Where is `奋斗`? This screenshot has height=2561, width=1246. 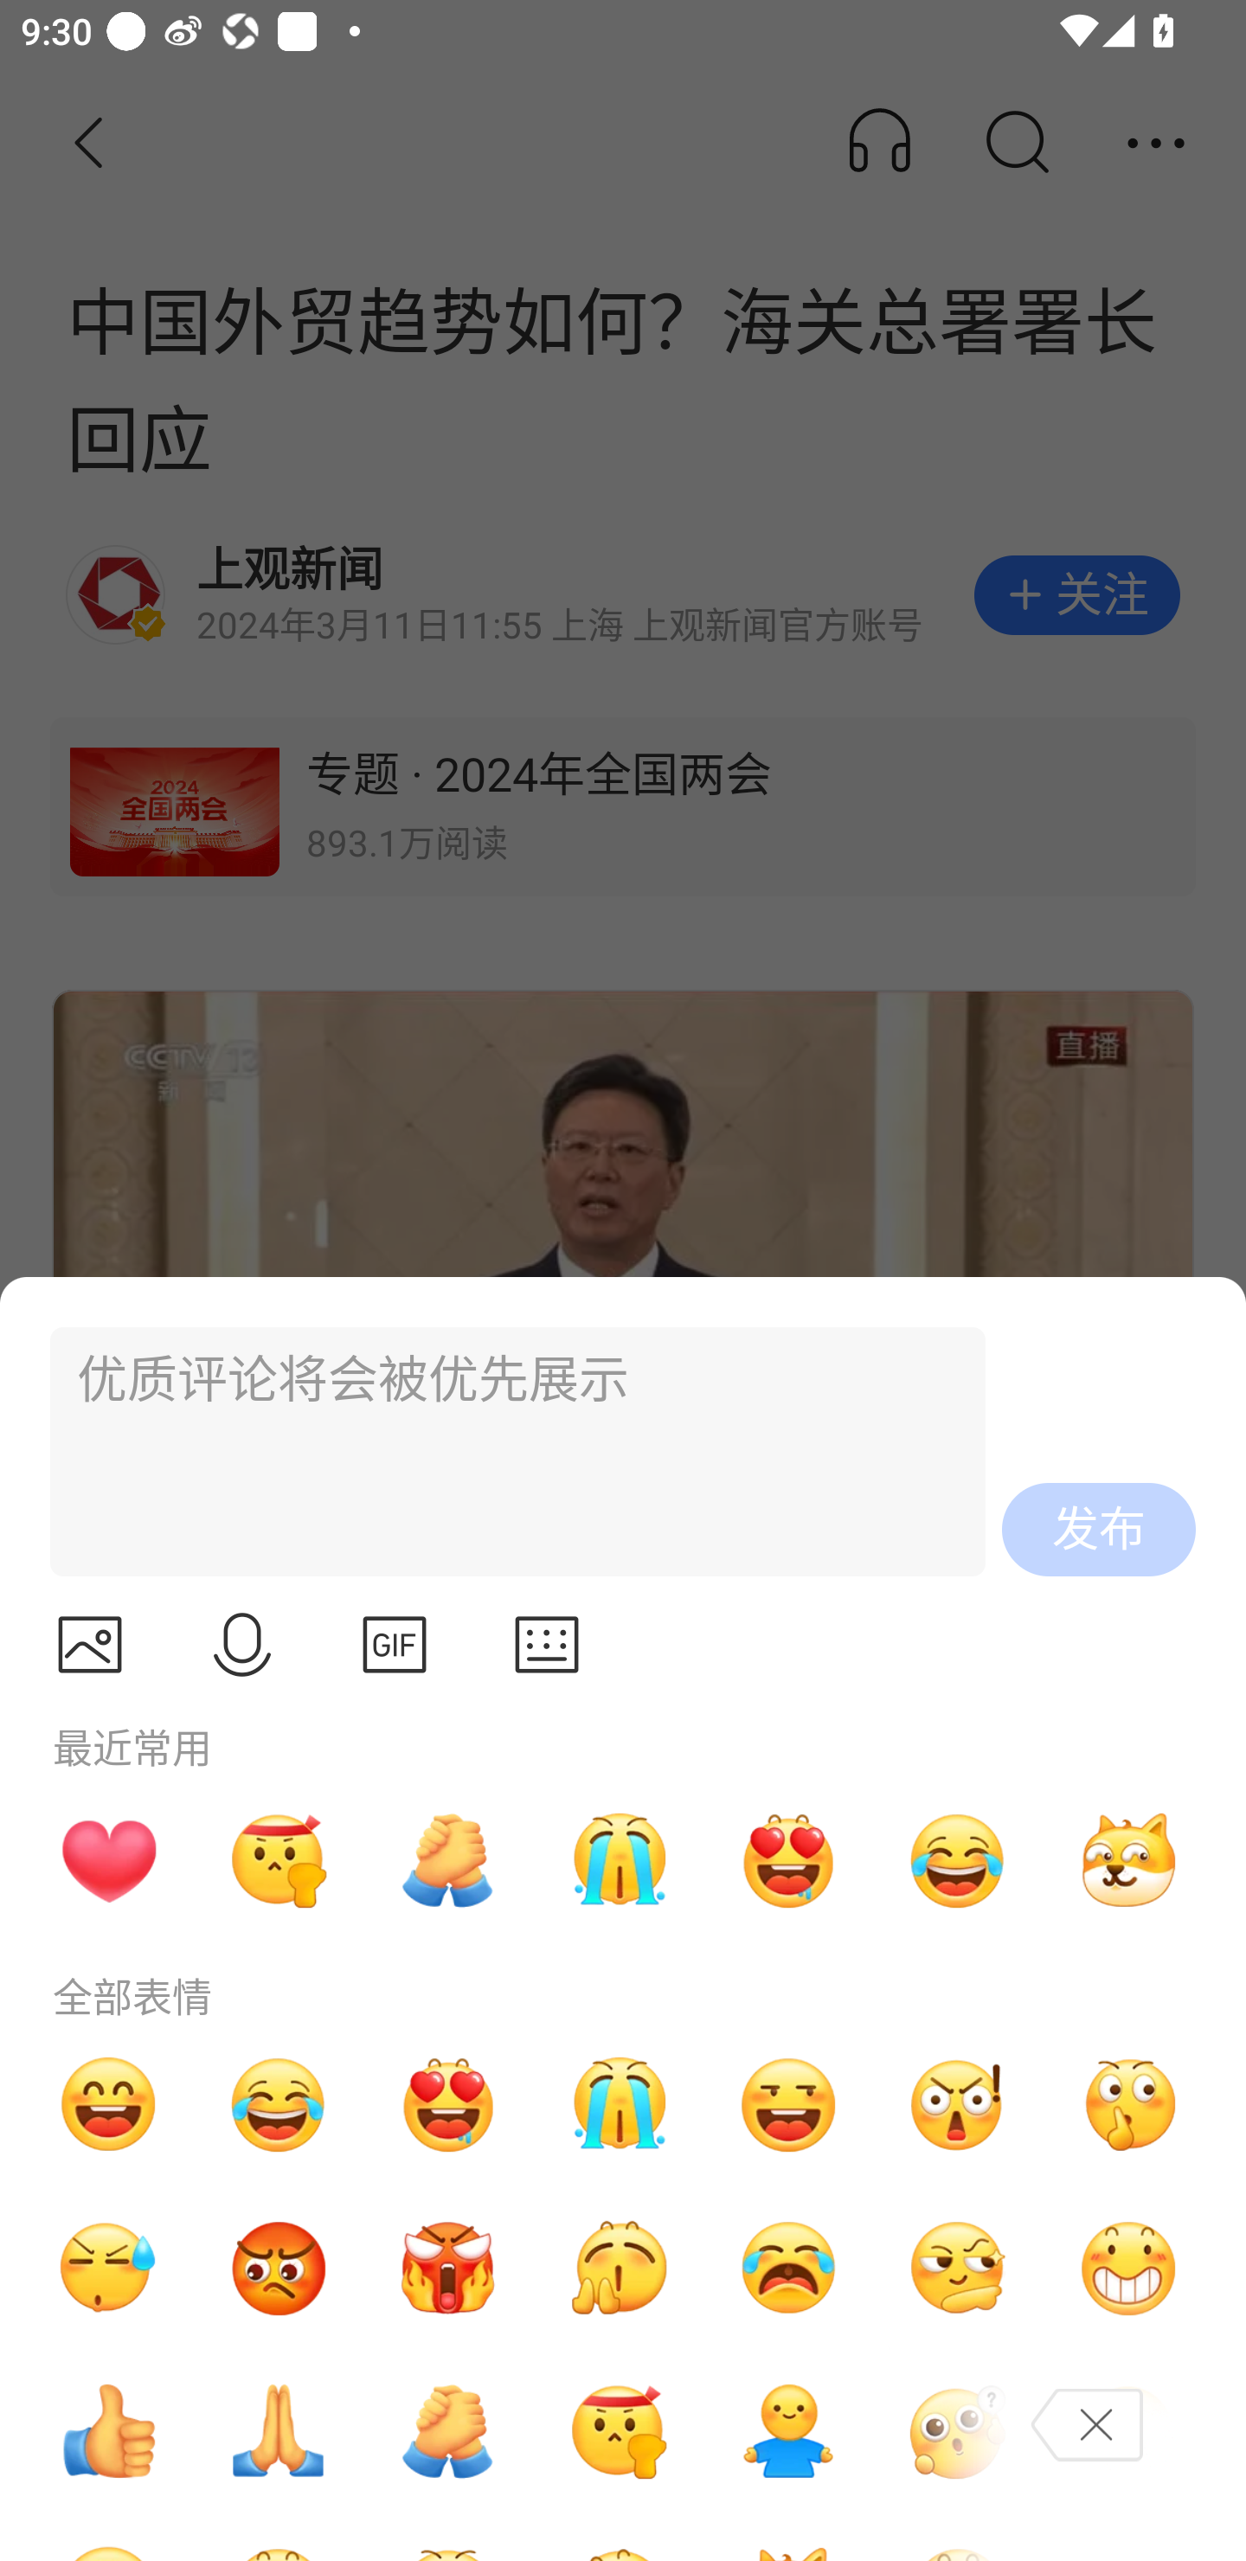 奋斗 is located at coordinates (279, 1860).